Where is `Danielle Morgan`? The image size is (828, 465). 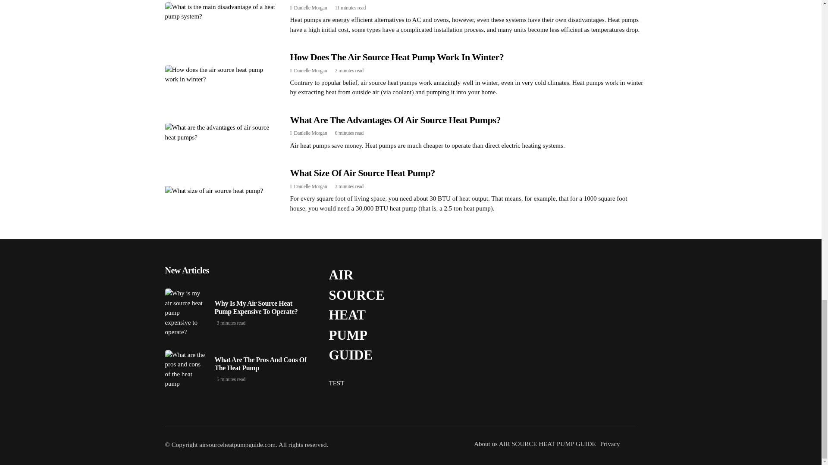
Danielle Morgan is located at coordinates (310, 186).